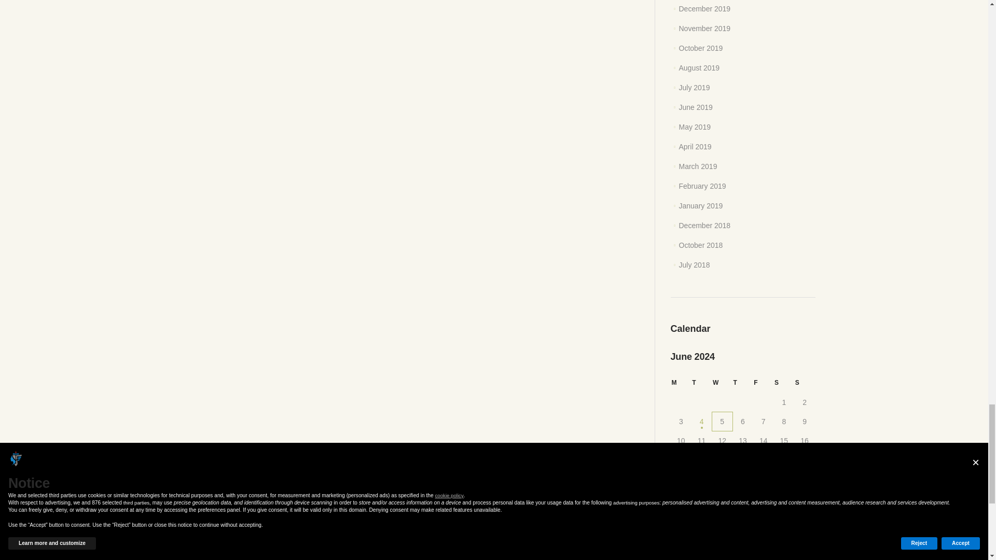  I want to click on Saturday, so click(783, 383).